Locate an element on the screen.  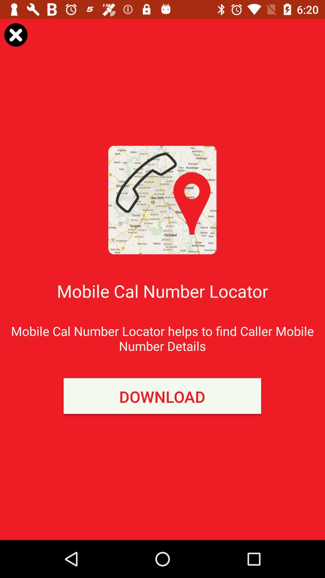
click item above the mobile cal number is located at coordinates (16, 35).